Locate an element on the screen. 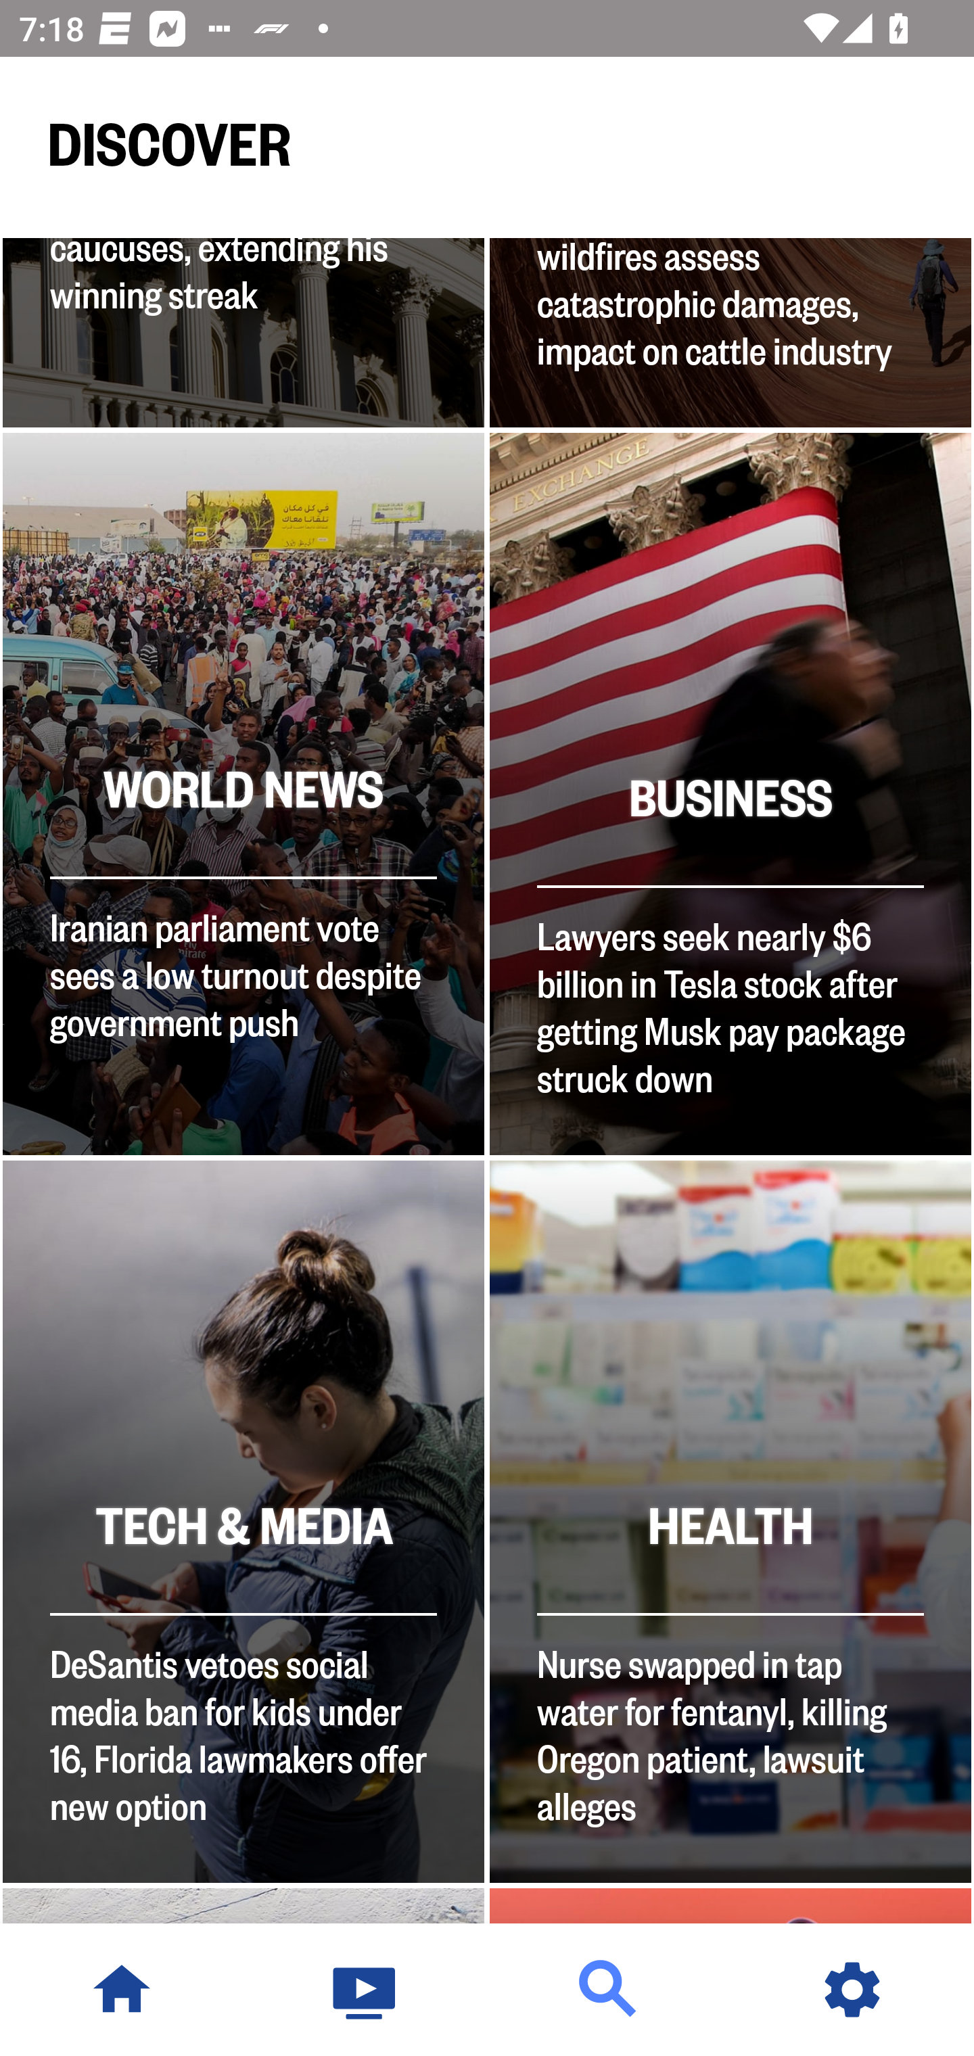 This screenshot has width=974, height=2056. Settings is located at coordinates (852, 1990).